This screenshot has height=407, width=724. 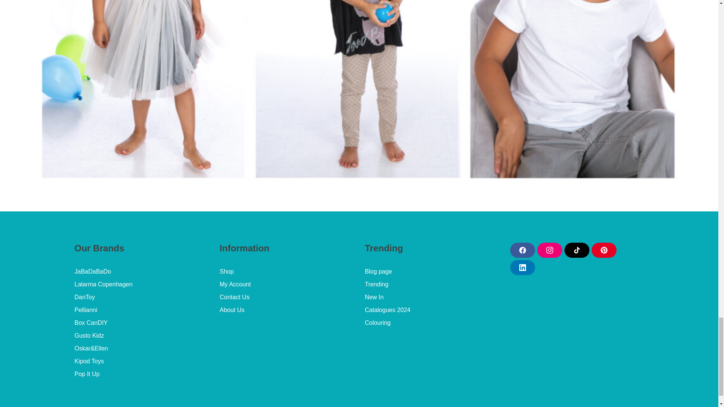 What do you see at coordinates (576, 250) in the screenshot?
I see `TikTok` at bounding box center [576, 250].